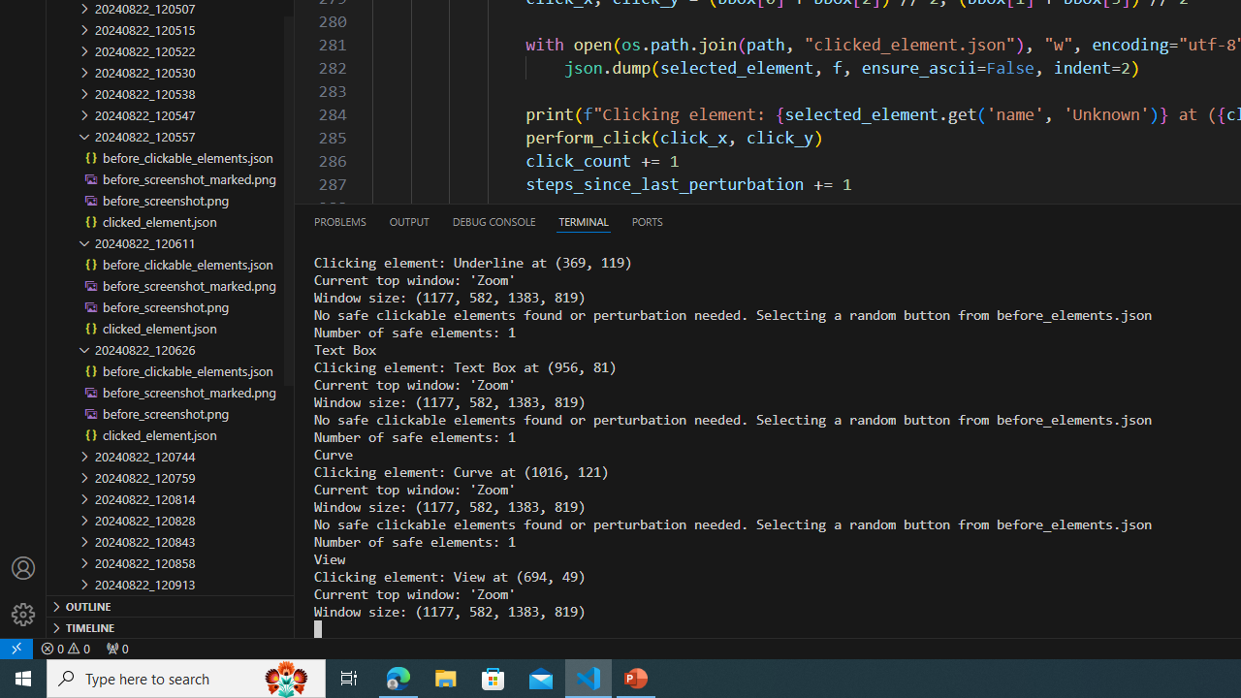 The height and width of the screenshot is (698, 1241). Describe the element at coordinates (116, 648) in the screenshot. I see `No Ports Forwarded` at that location.